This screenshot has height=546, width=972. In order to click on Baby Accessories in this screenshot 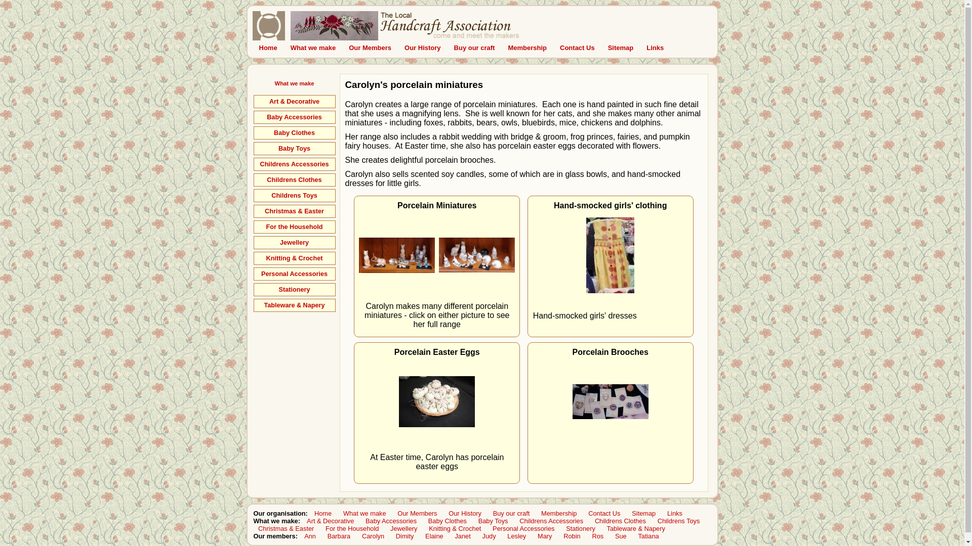, I will do `click(294, 117)`.